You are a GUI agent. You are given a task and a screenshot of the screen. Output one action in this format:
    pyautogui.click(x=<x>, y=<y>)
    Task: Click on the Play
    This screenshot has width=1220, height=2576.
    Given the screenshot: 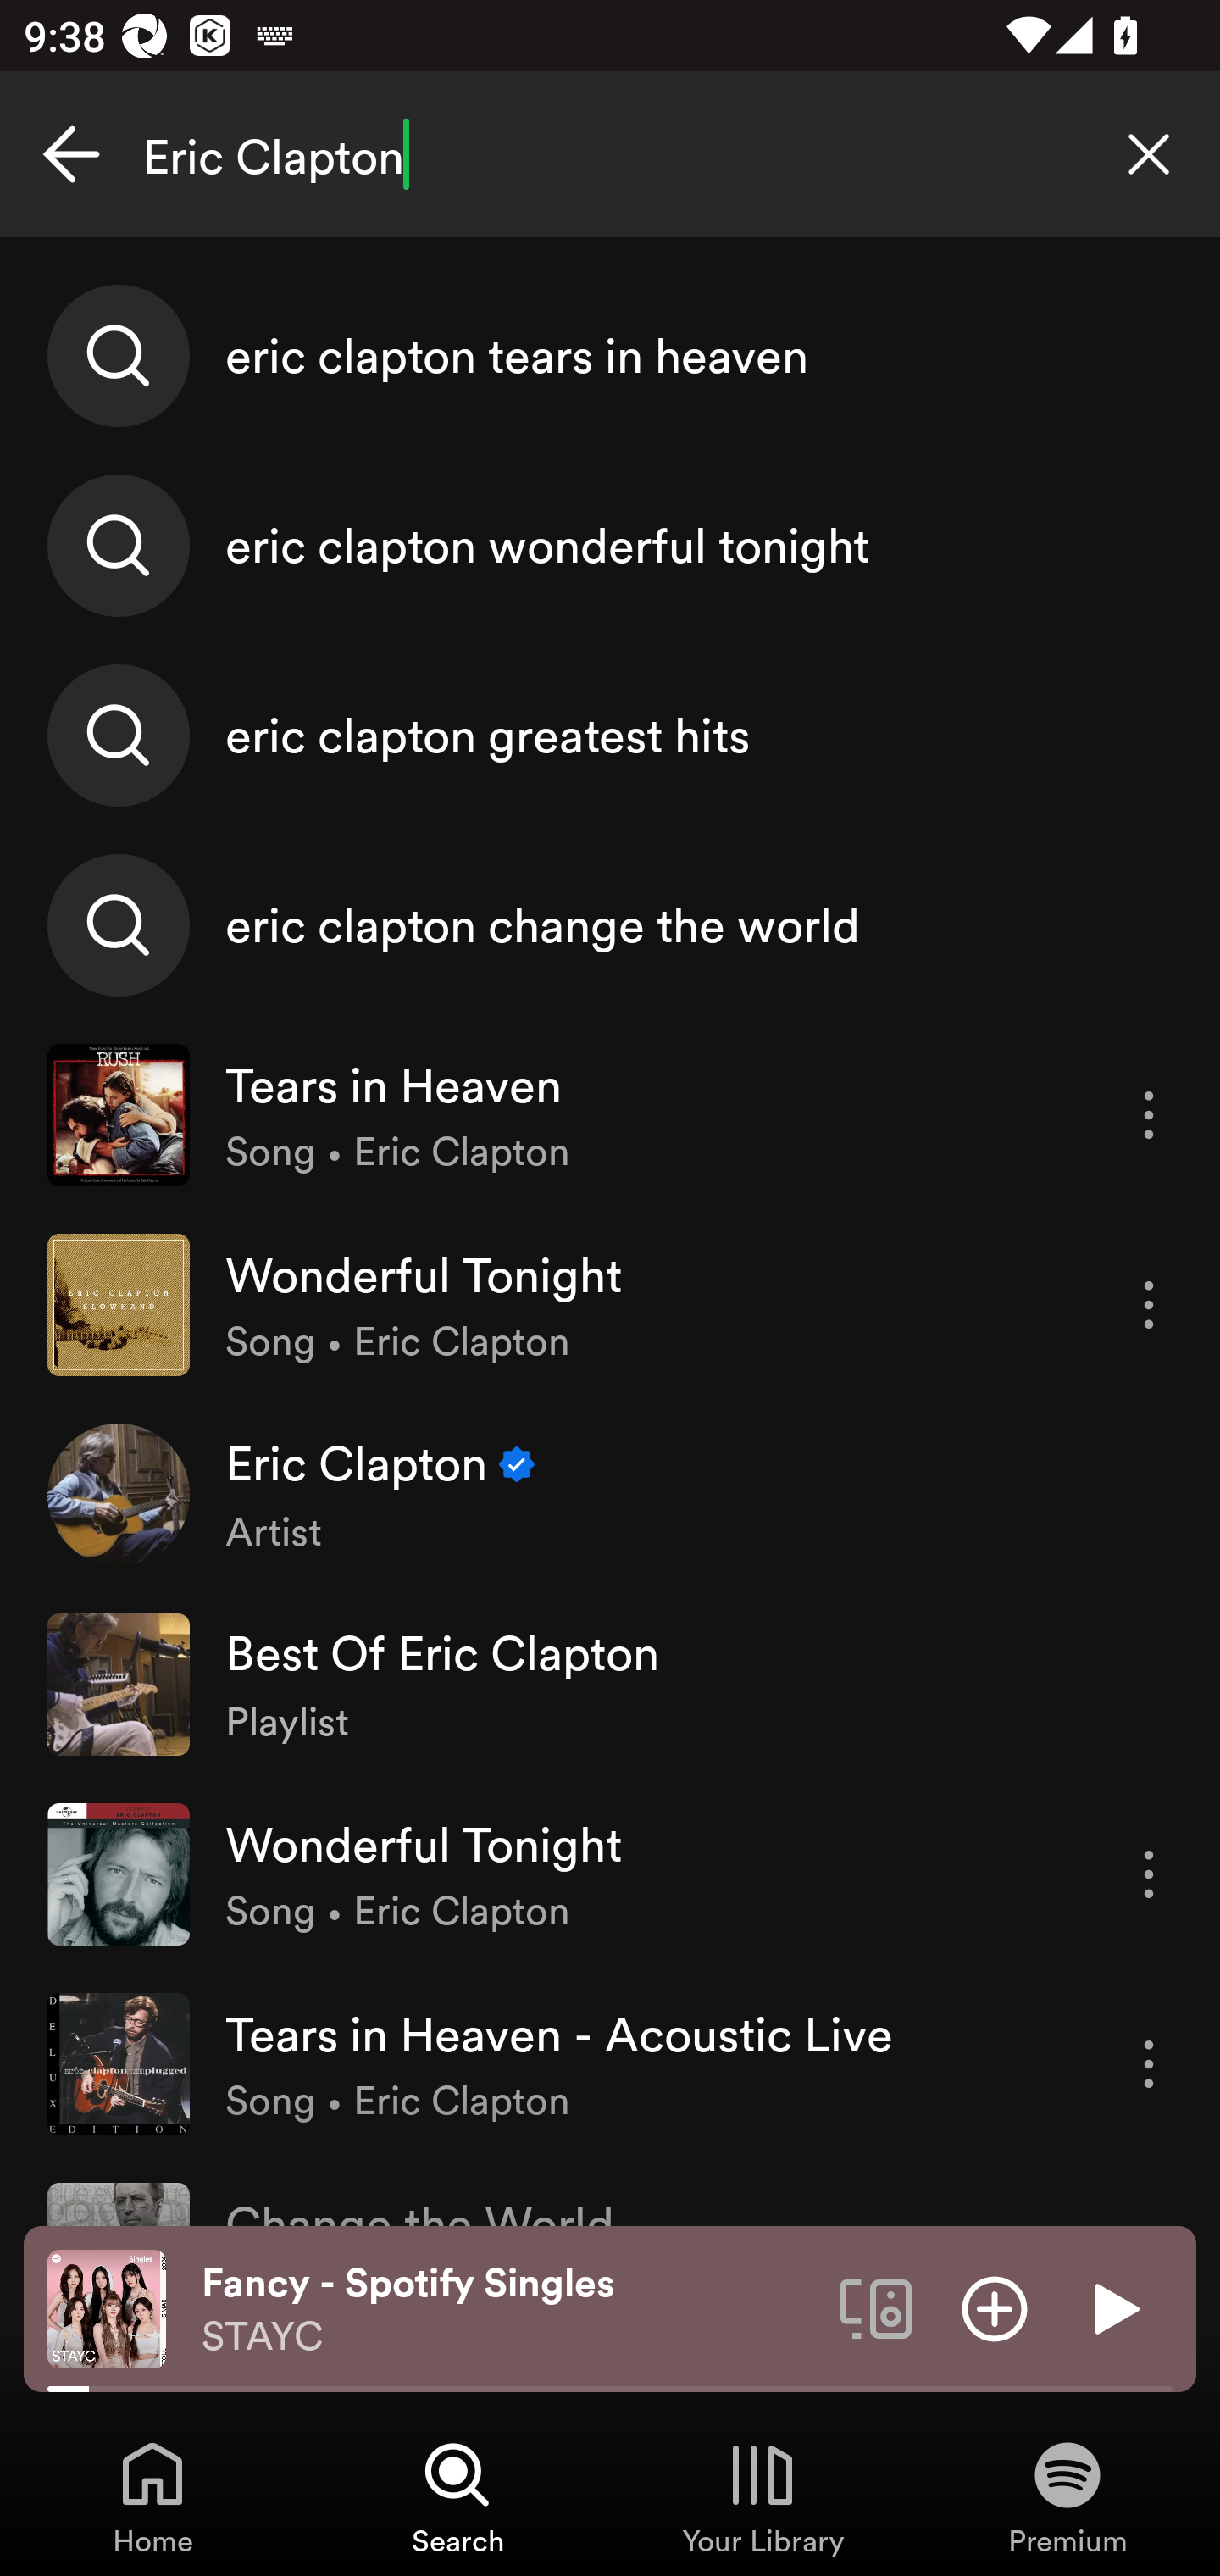 What is the action you would take?
    pyautogui.click(x=1113, y=2307)
    